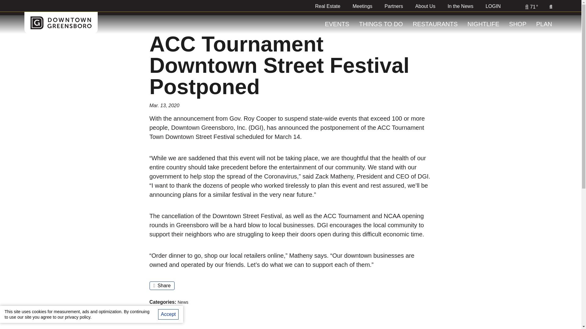  Describe the element at coordinates (493, 6) in the screenshot. I see `LOGIN` at that location.